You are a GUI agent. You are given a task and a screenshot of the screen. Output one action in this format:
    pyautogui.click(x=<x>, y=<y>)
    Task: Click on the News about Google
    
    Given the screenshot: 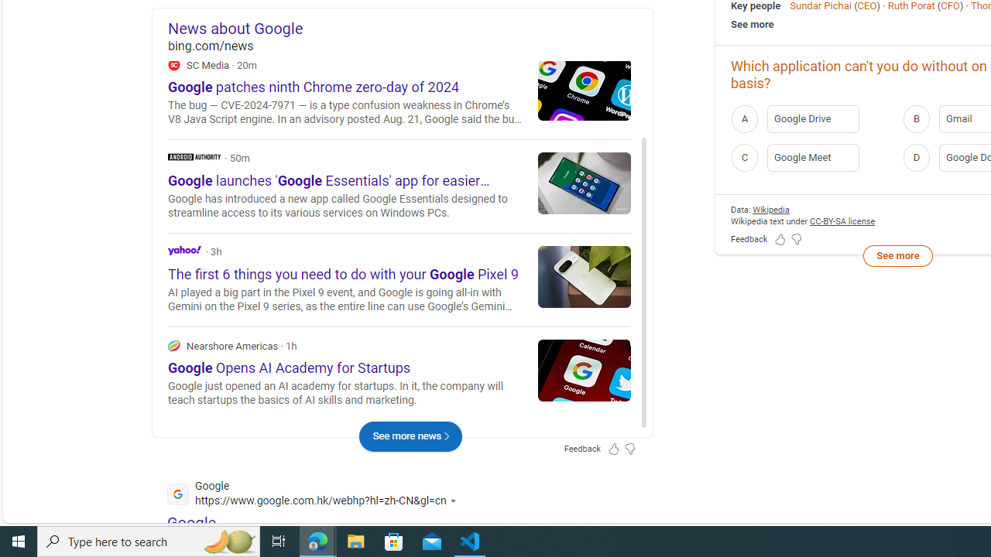 What is the action you would take?
    pyautogui.click(x=410, y=28)
    